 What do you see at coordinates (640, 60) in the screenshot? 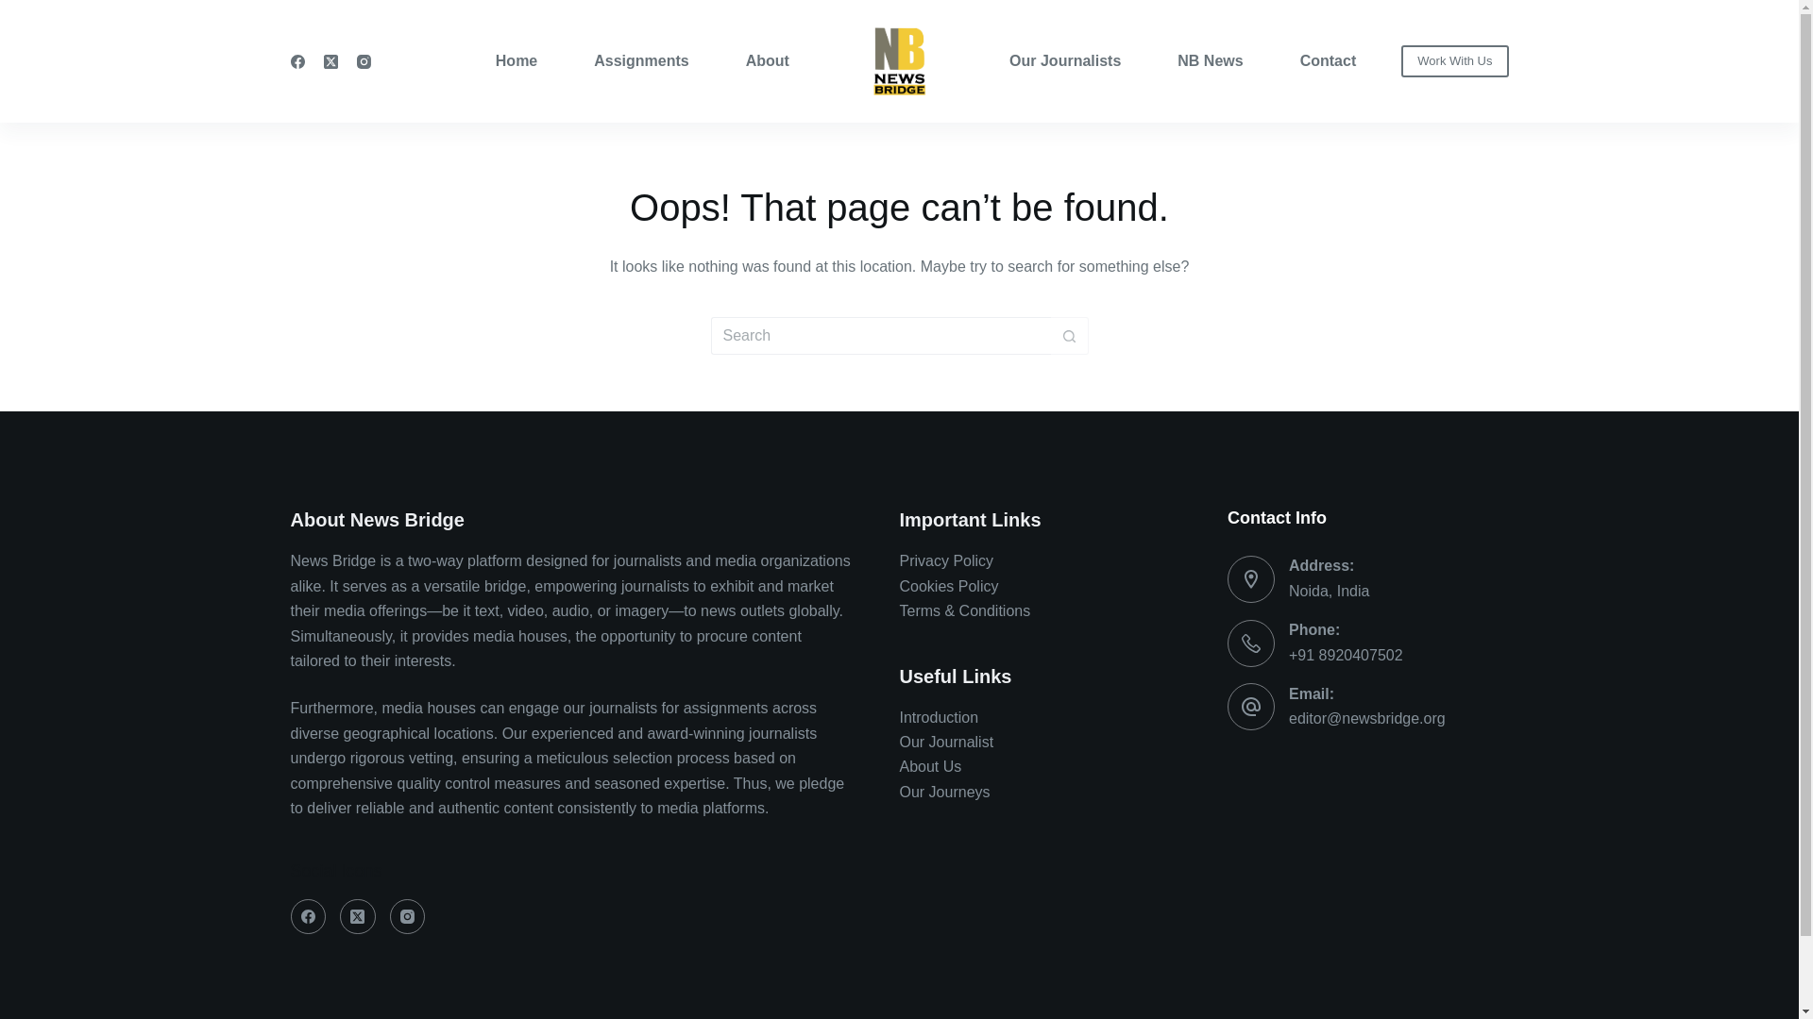
I see `Assignments` at bounding box center [640, 60].